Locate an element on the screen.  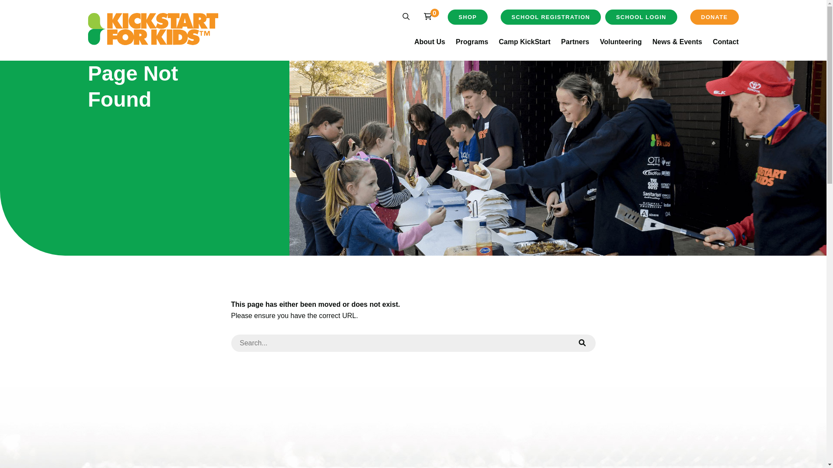
About Us is located at coordinates (430, 42).